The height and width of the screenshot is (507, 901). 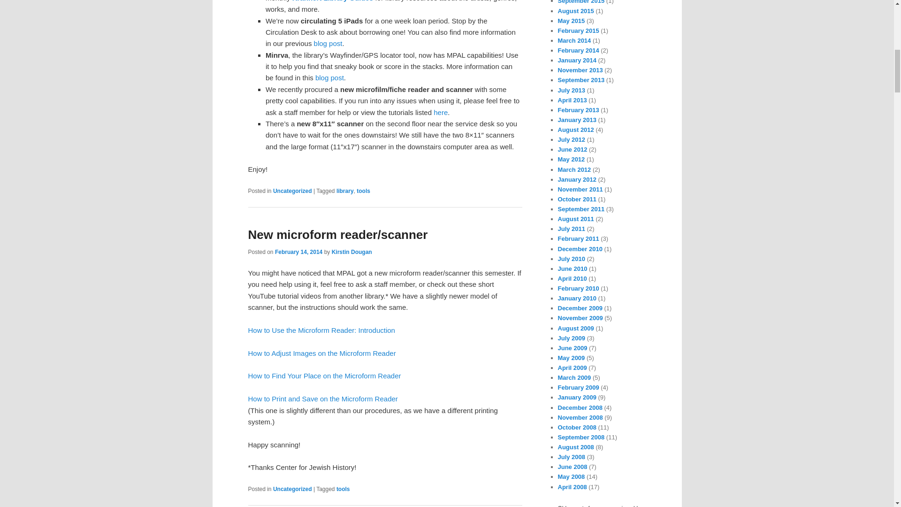 What do you see at coordinates (333, 1) in the screenshot?
I see `Krannert Library Guides` at bounding box center [333, 1].